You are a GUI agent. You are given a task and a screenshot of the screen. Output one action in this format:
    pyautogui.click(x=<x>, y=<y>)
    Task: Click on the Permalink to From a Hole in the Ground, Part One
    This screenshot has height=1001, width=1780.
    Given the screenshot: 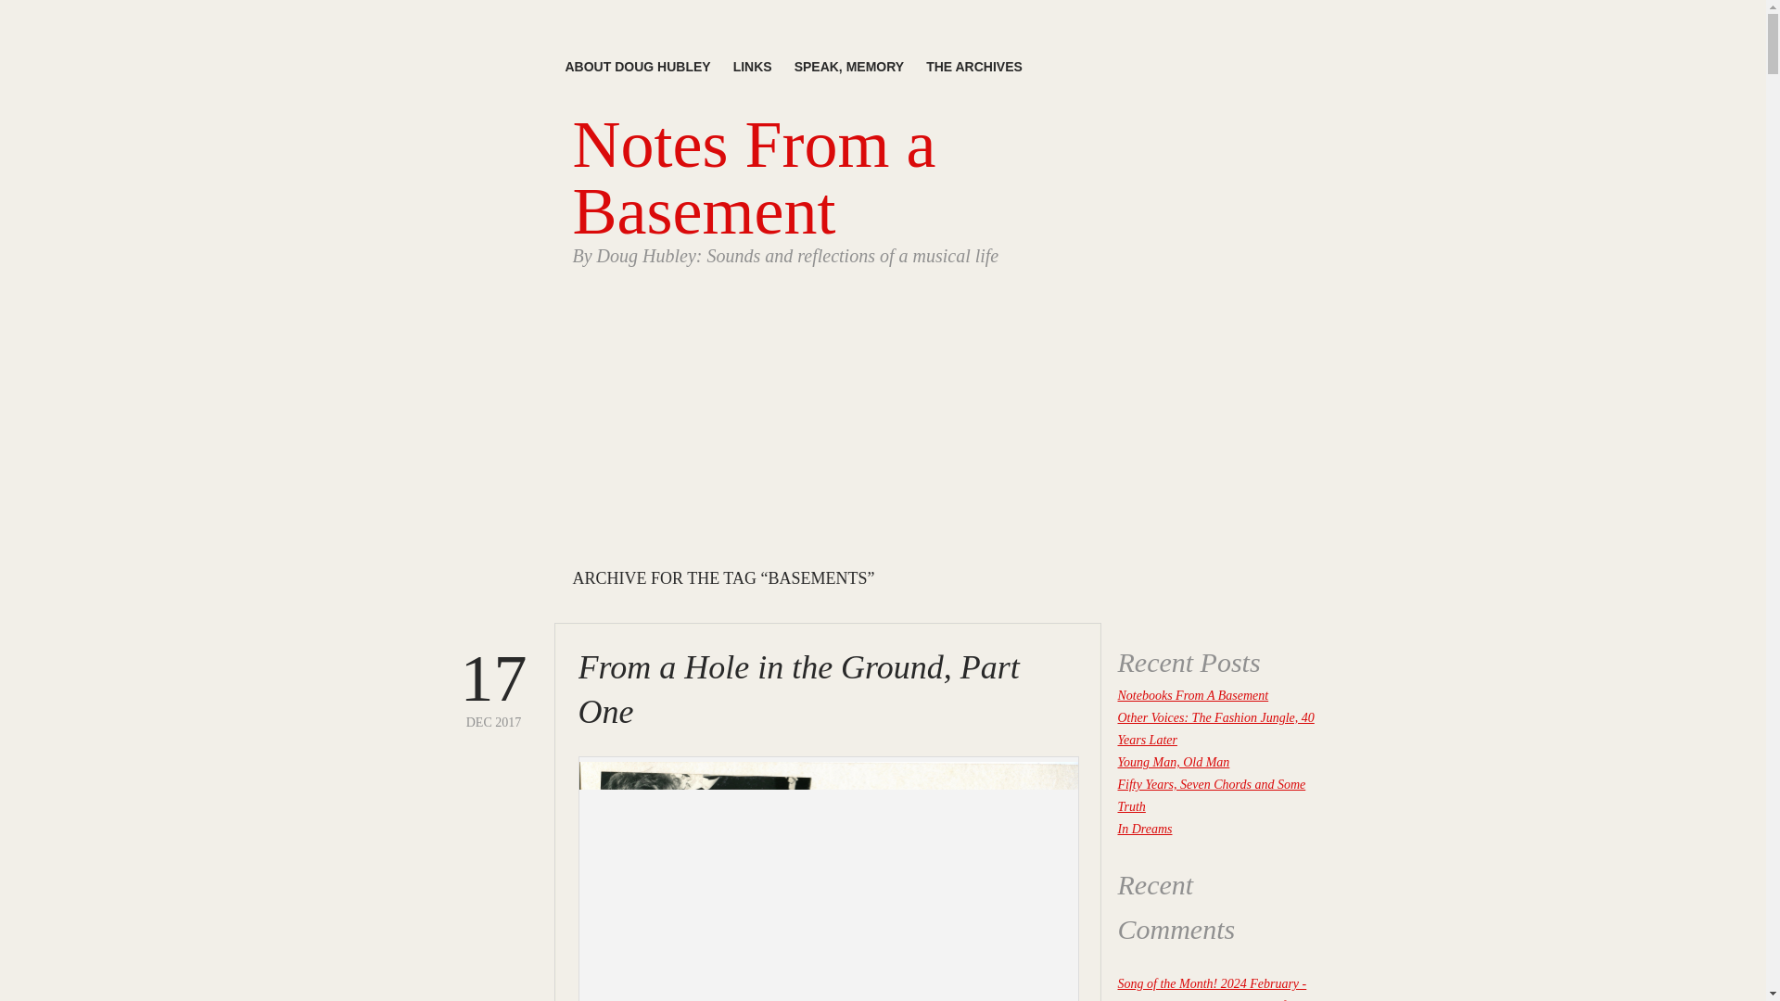 What is the action you would take?
    pyautogui.click(x=493, y=687)
    